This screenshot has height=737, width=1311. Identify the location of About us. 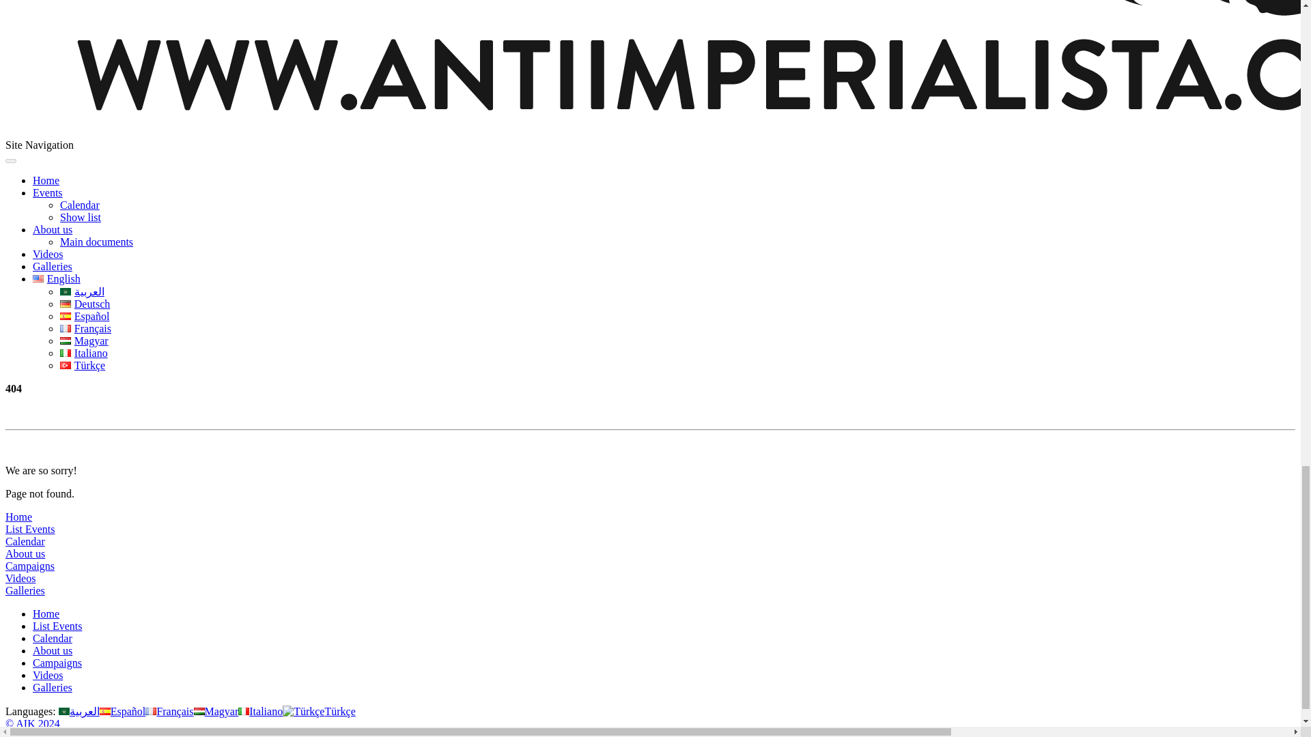
(52, 229).